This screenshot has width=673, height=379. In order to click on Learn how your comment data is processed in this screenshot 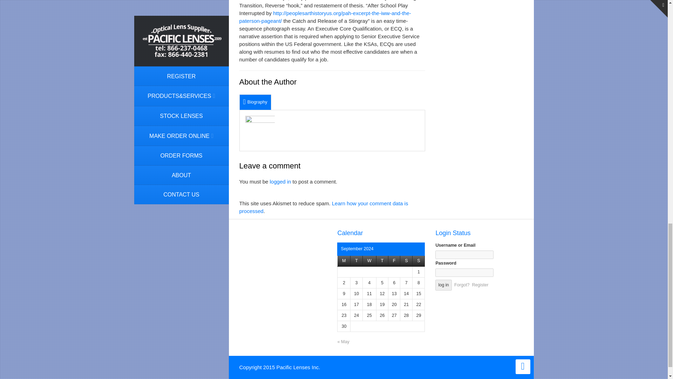, I will do `click(323, 207)`.